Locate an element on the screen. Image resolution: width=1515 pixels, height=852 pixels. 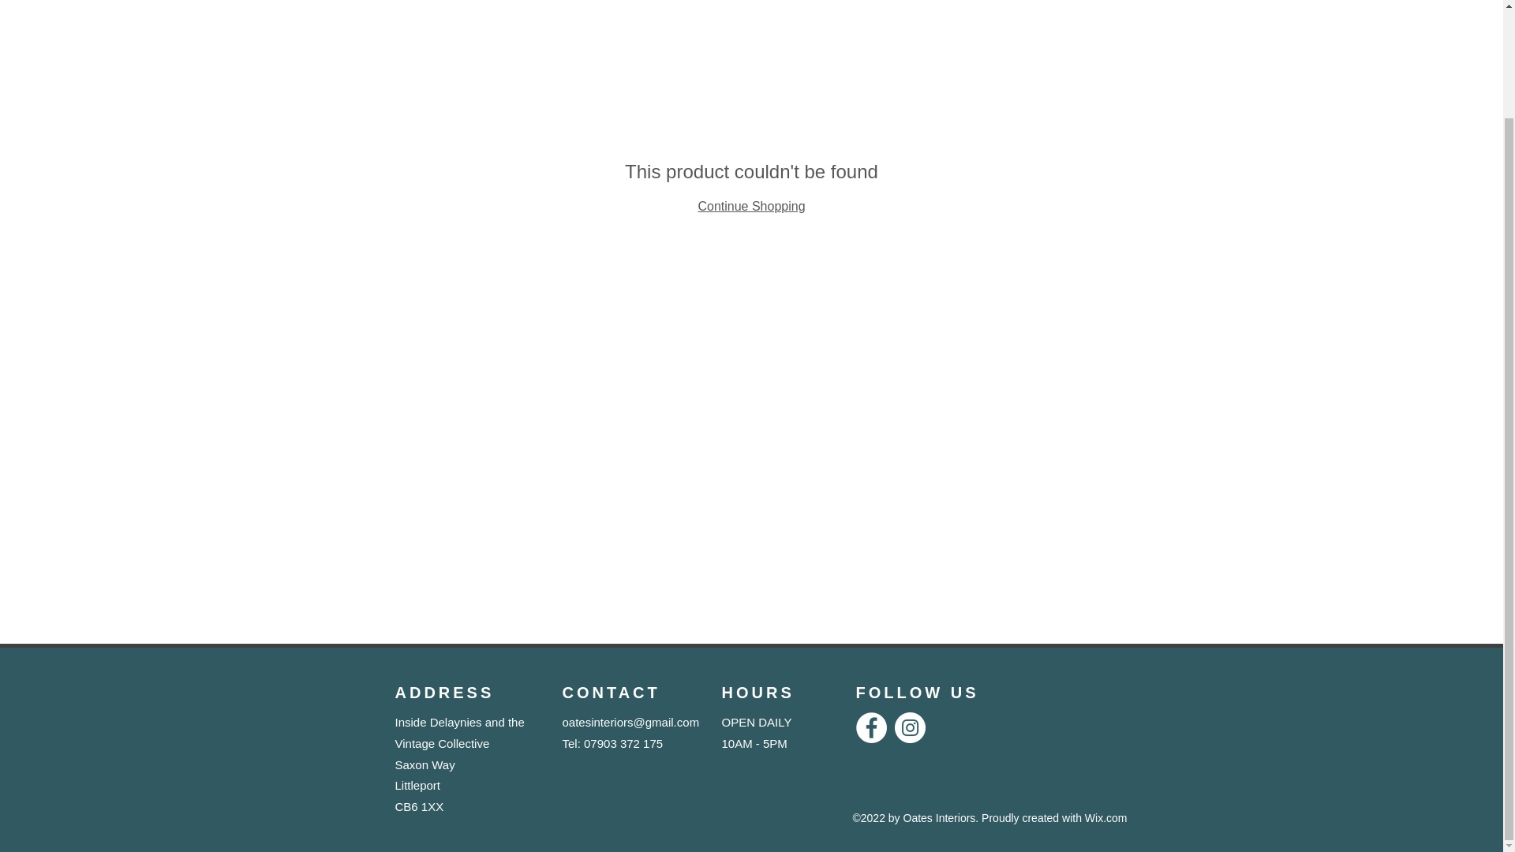
Home is located at coordinates (592, 9).